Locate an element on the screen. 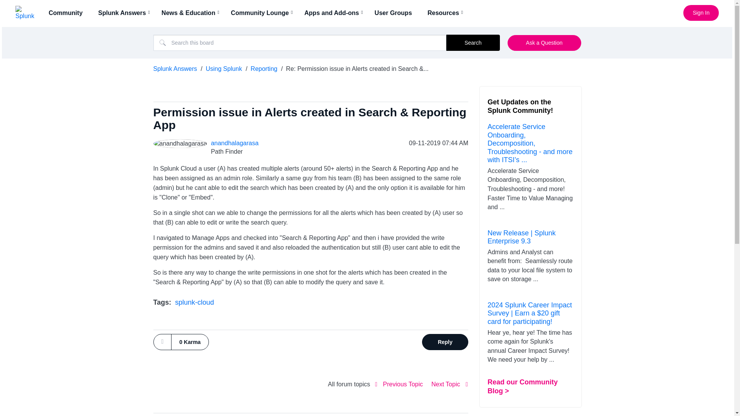  Search is located at coordinates (473, 42).